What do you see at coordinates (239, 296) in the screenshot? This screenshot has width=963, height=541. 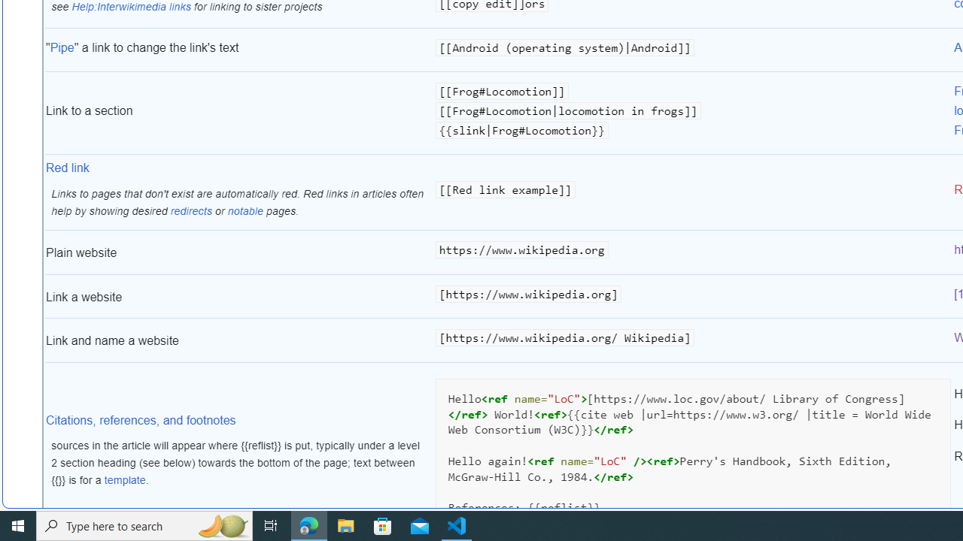 I see `Link a website` at bounding box center [239, 296].